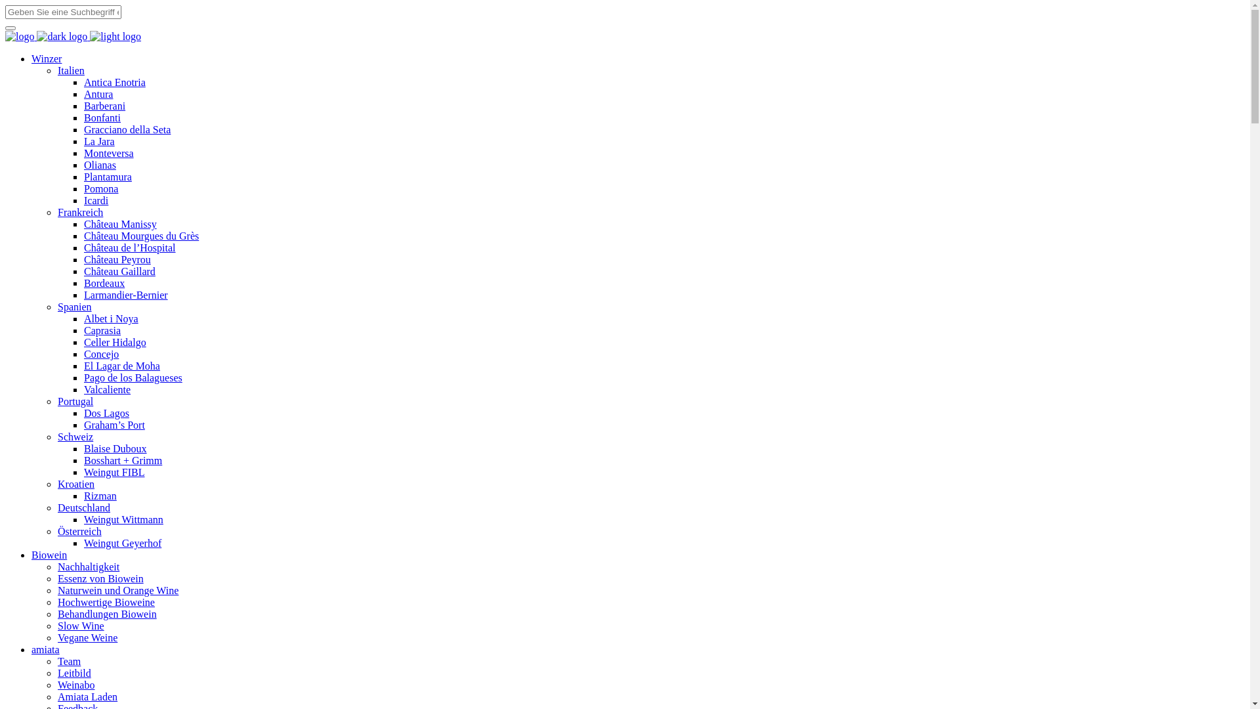  I want to click on Kroatien, so click(76, 484).